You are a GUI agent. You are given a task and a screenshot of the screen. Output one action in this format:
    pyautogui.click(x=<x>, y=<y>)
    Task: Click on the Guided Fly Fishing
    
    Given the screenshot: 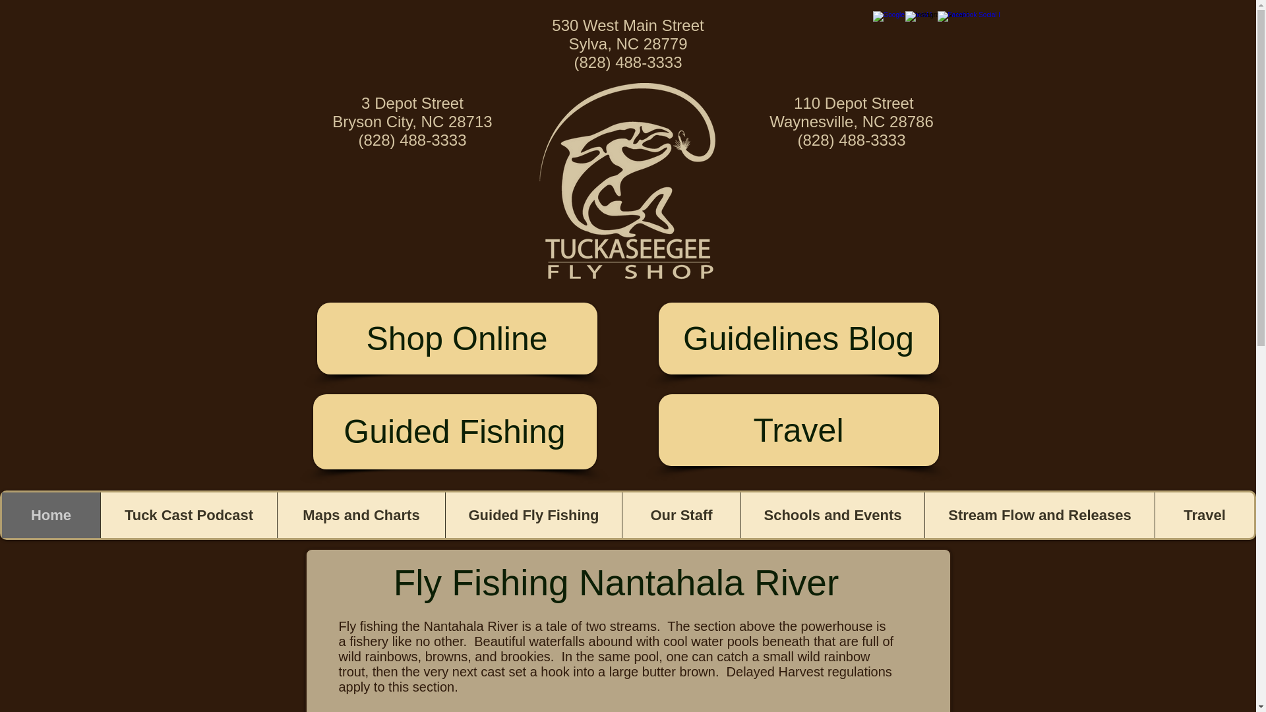 What is the action you would take?
    pyautogui.click(x=533, y=516)
    